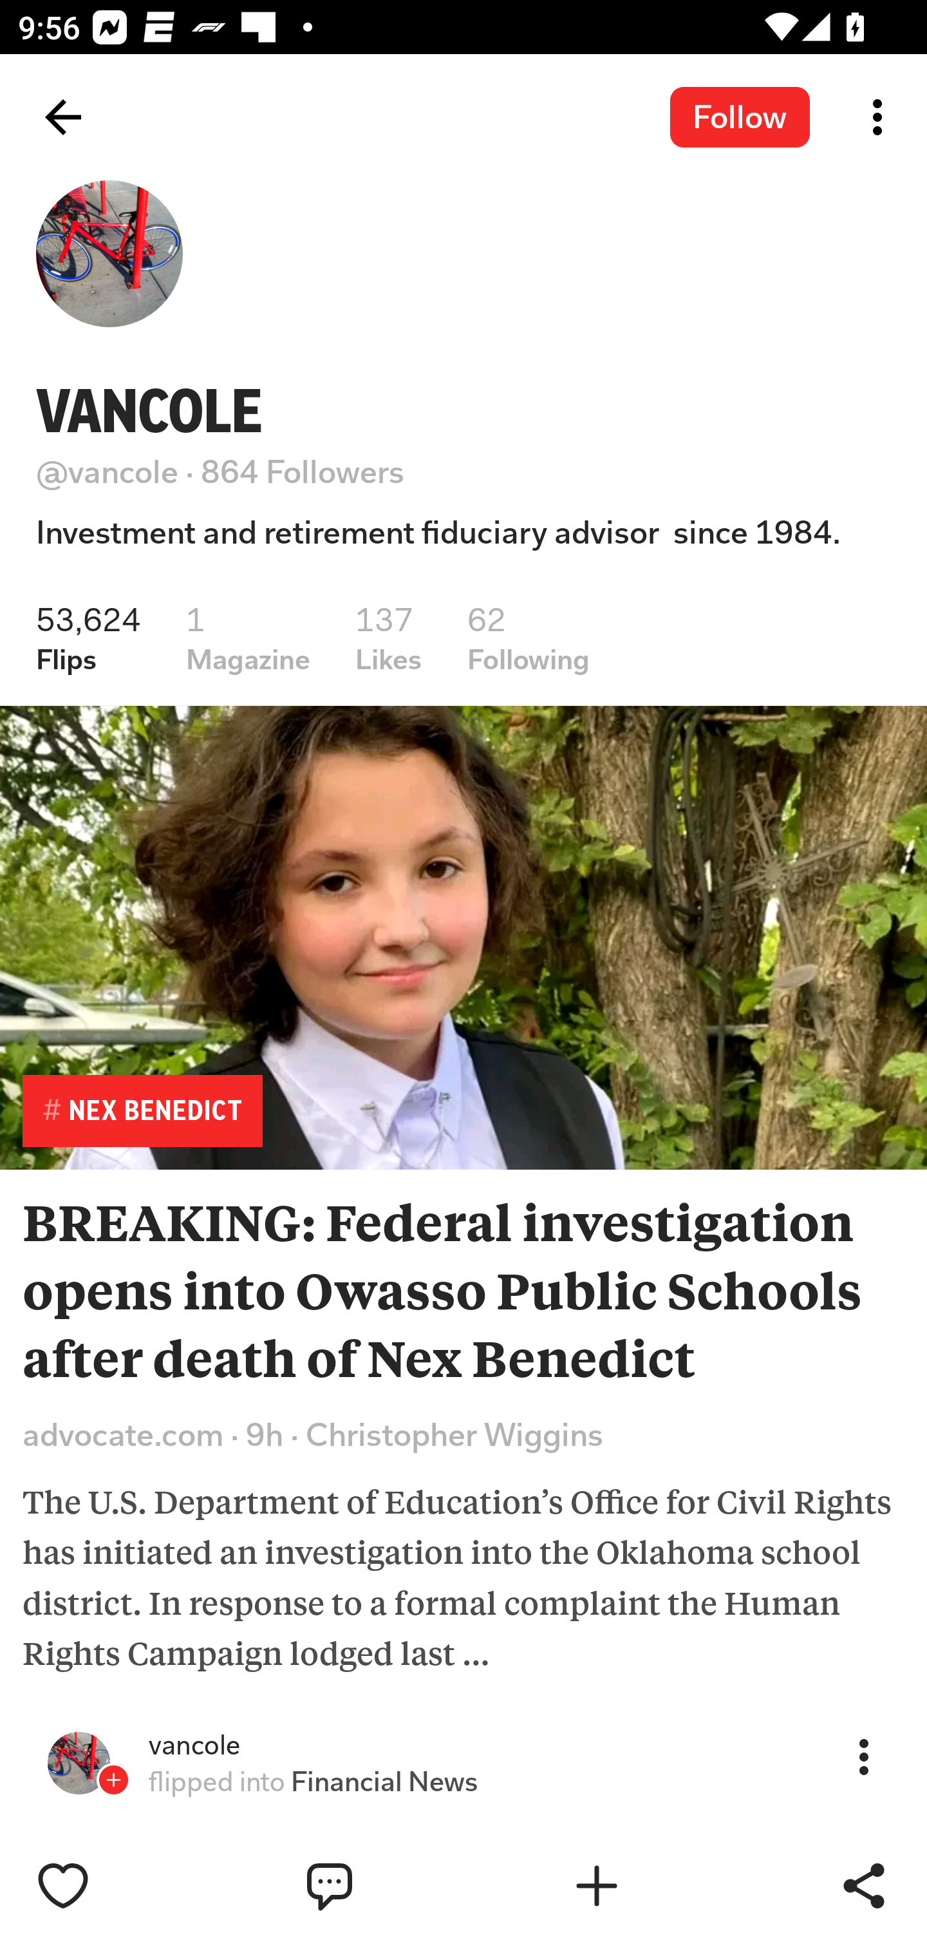  What do you see at coordinates (63, 117) in the screenshot?
I see `Back` at bounding box center [63, 117].